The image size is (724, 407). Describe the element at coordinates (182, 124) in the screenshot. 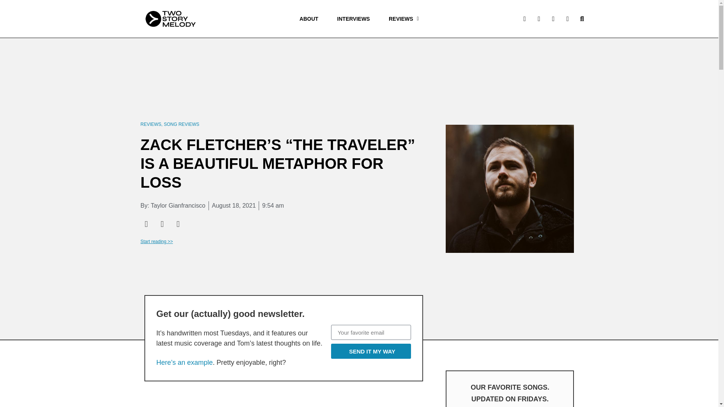

I see `SONG REVIEWS` at that location.